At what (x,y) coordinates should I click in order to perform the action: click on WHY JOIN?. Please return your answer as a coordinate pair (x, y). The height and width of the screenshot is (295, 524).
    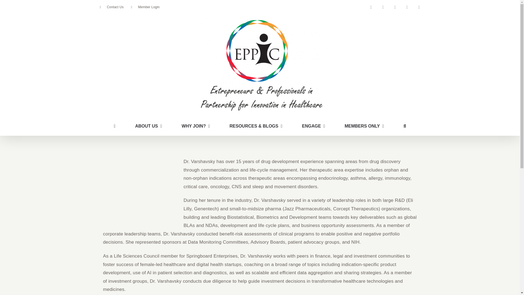
    Looking at the image, I should click on (196, 126).